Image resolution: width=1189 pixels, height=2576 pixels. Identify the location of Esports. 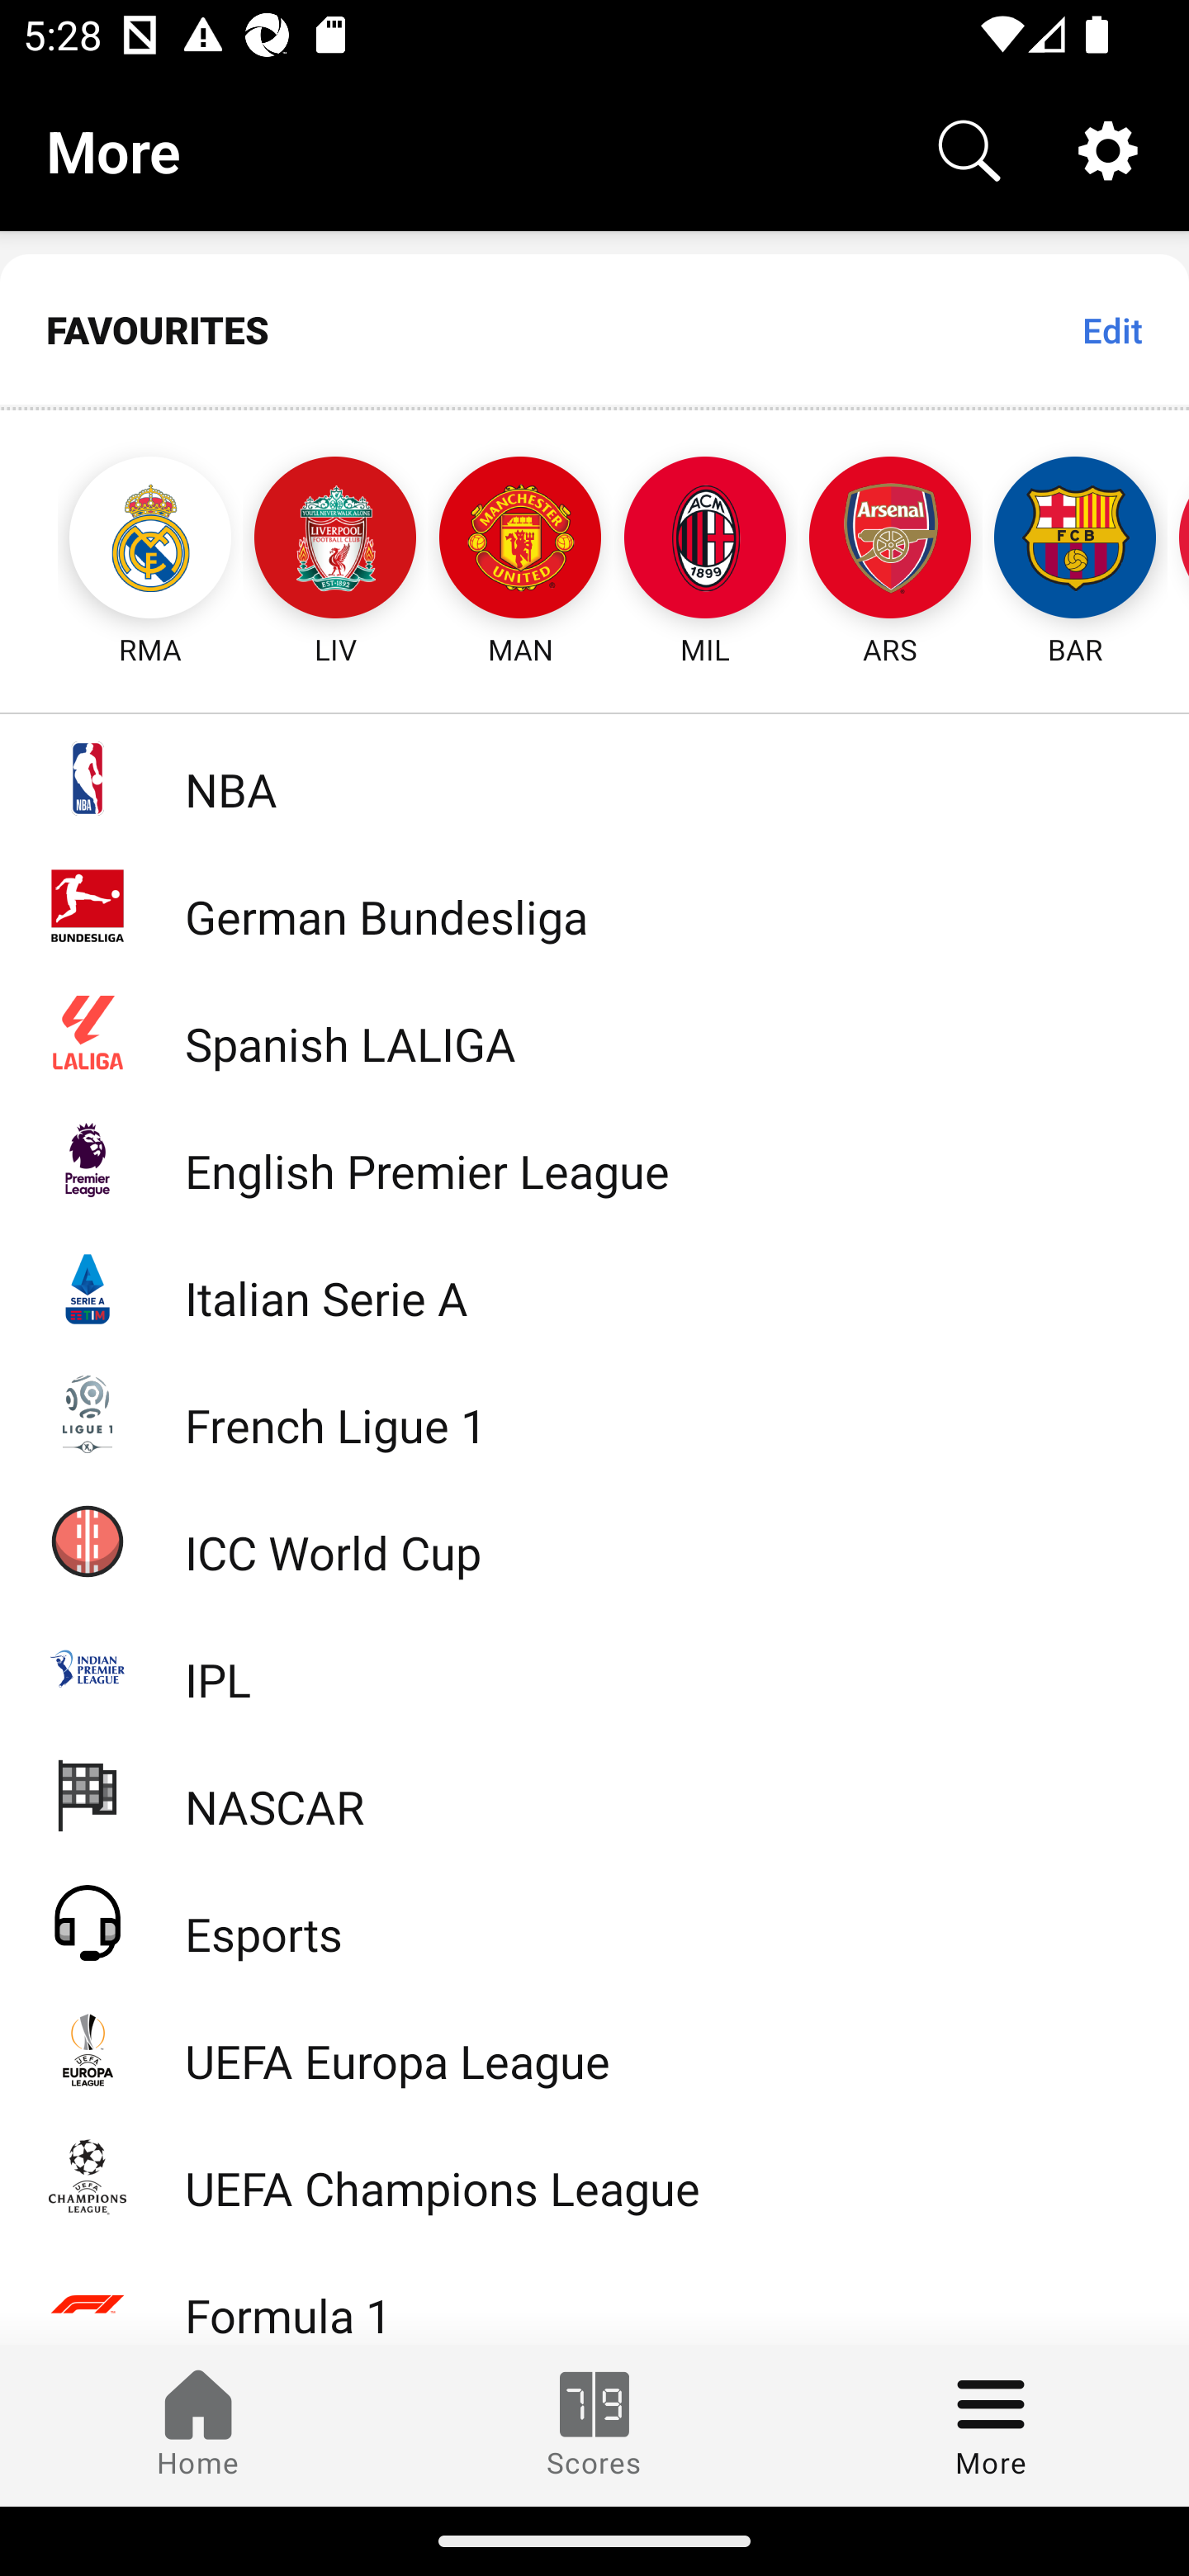
(594, 1921).